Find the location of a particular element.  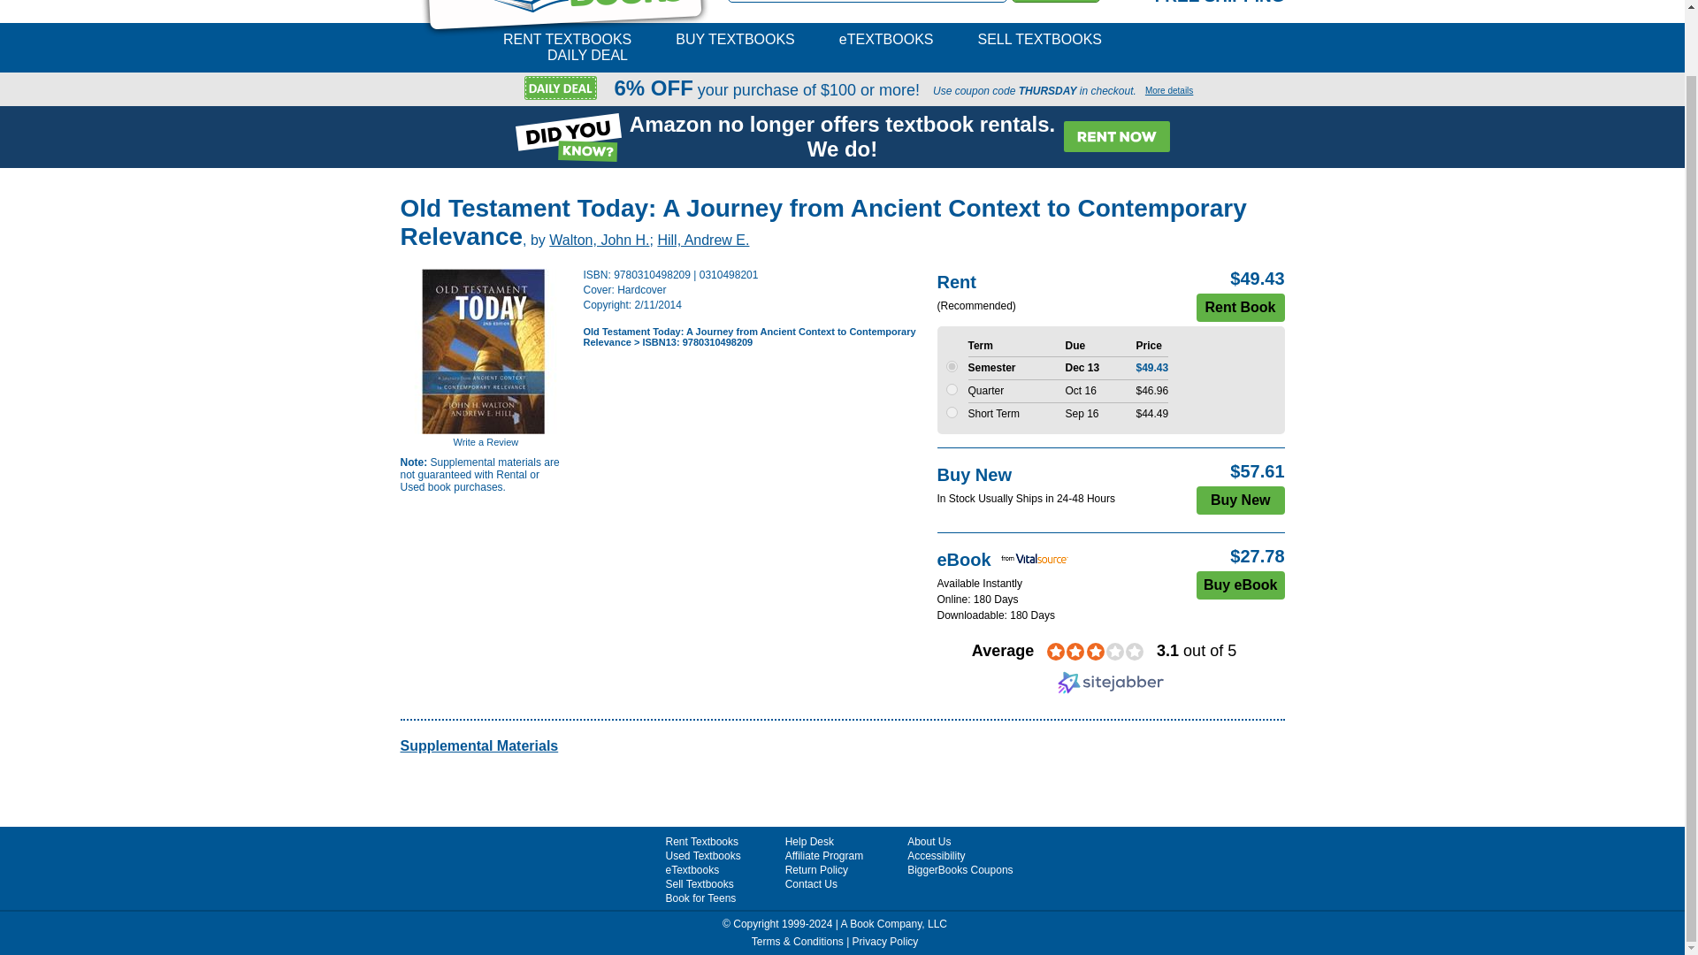

rt60days is located at coordinates (952, 412).